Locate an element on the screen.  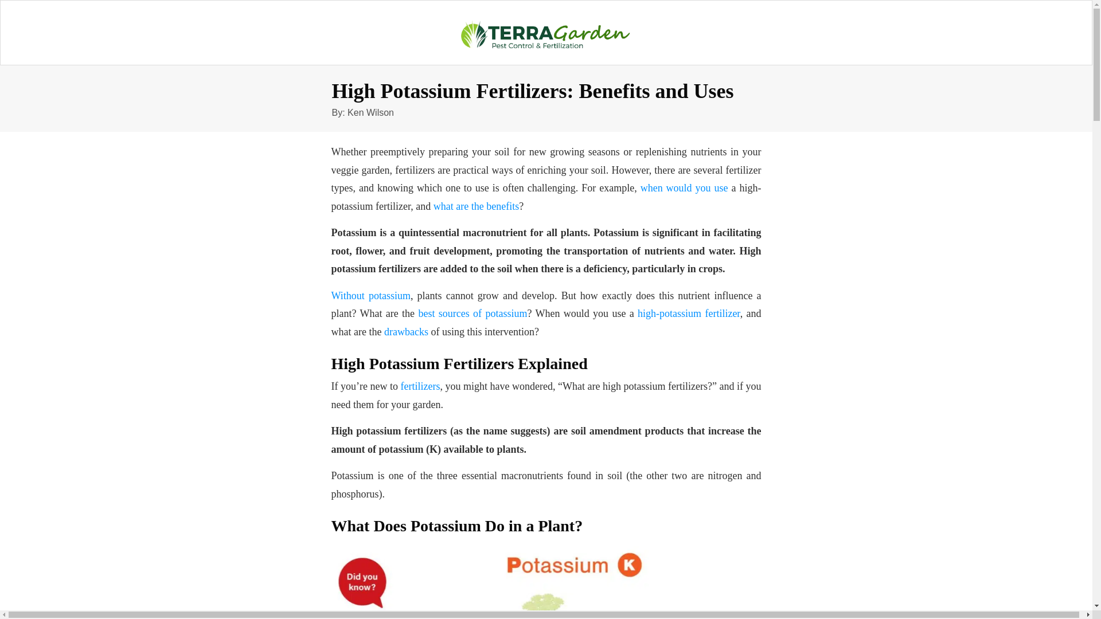
fertilizers is located at coordinates (420, 386).